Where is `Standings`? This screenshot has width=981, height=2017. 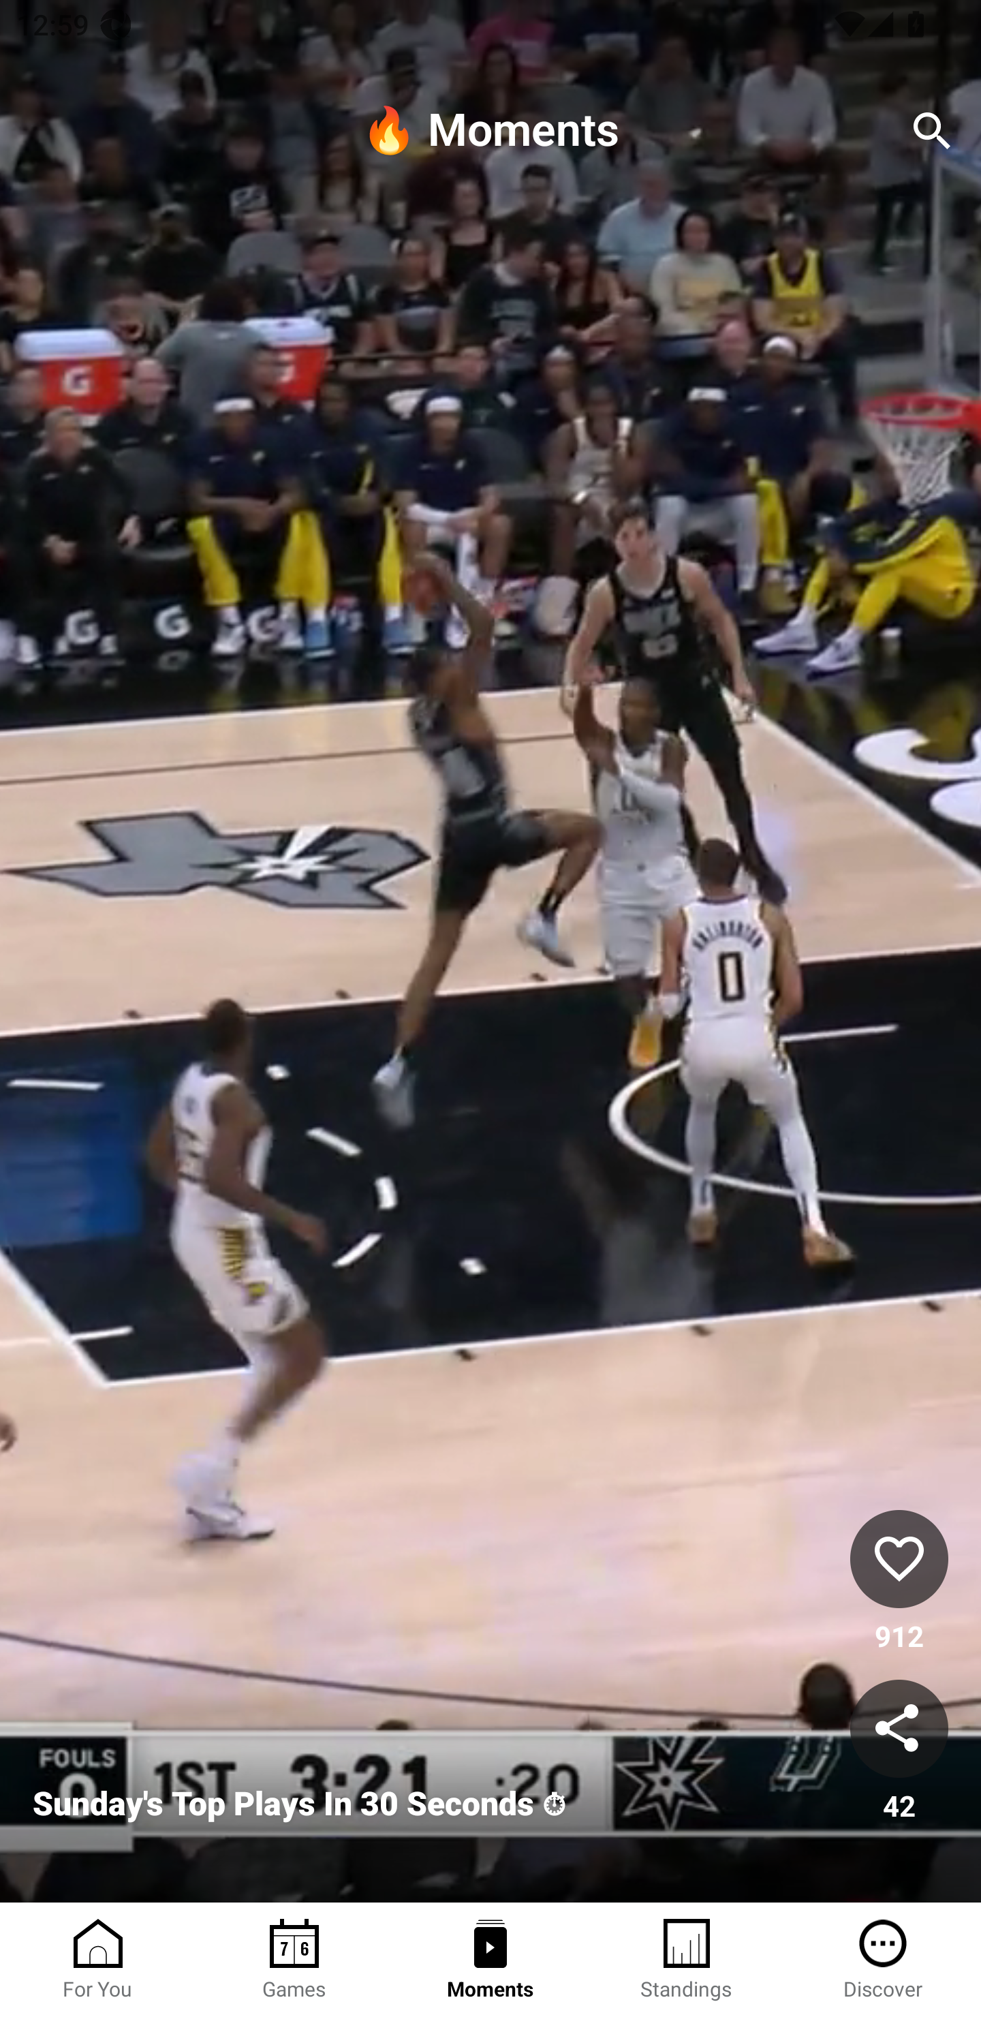 Standings is located at coordinates (687, 1960).